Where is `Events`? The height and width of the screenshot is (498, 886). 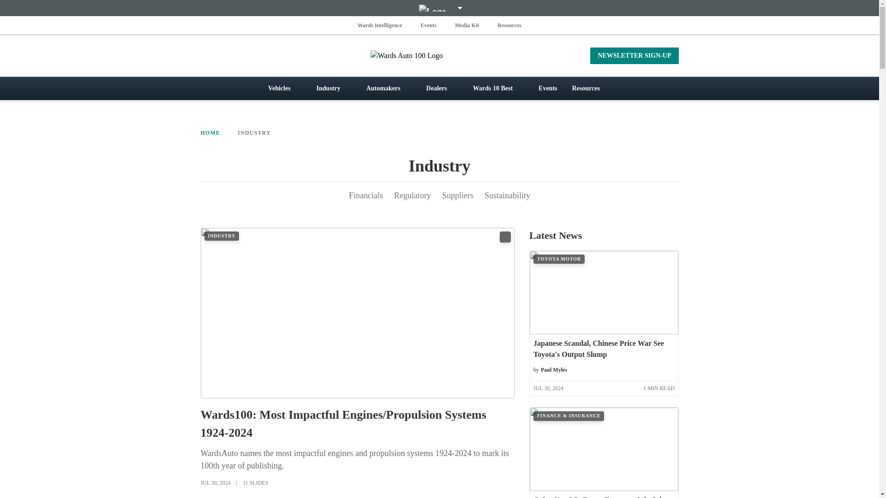 Events is located at coordinates (428, 25).